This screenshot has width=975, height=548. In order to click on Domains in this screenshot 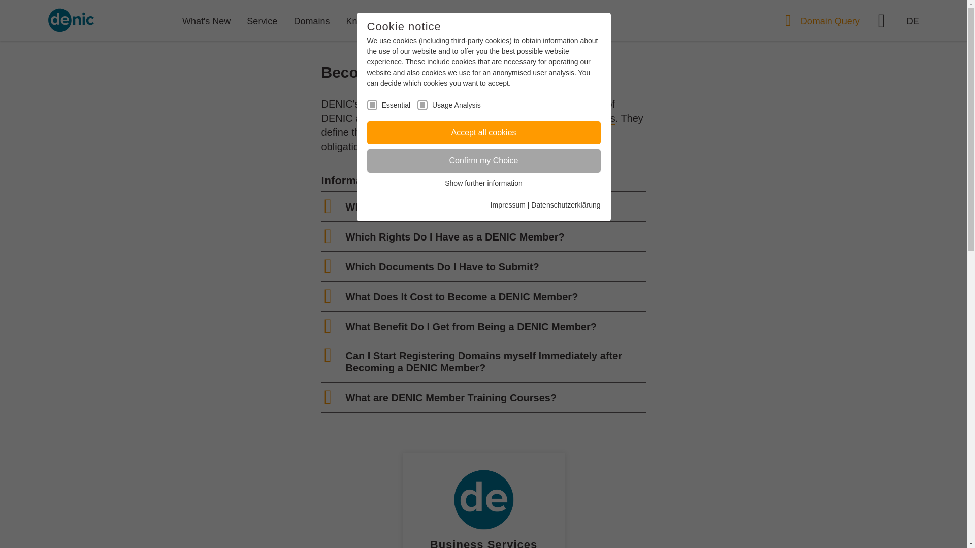, I will do `click(311, 21)`.